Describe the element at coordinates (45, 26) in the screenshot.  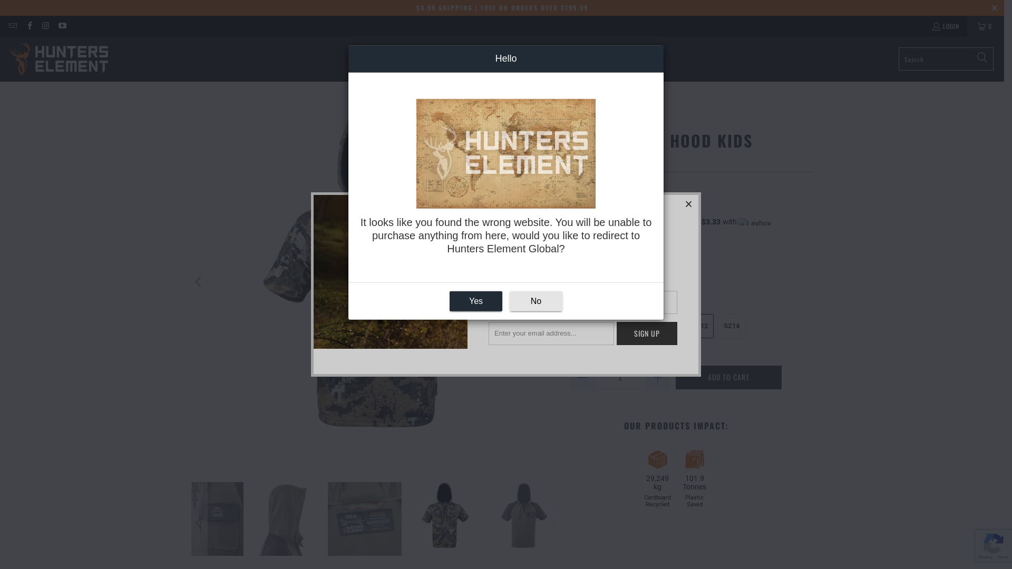
I see `Hunters Element Australia on Instagram` at that location.